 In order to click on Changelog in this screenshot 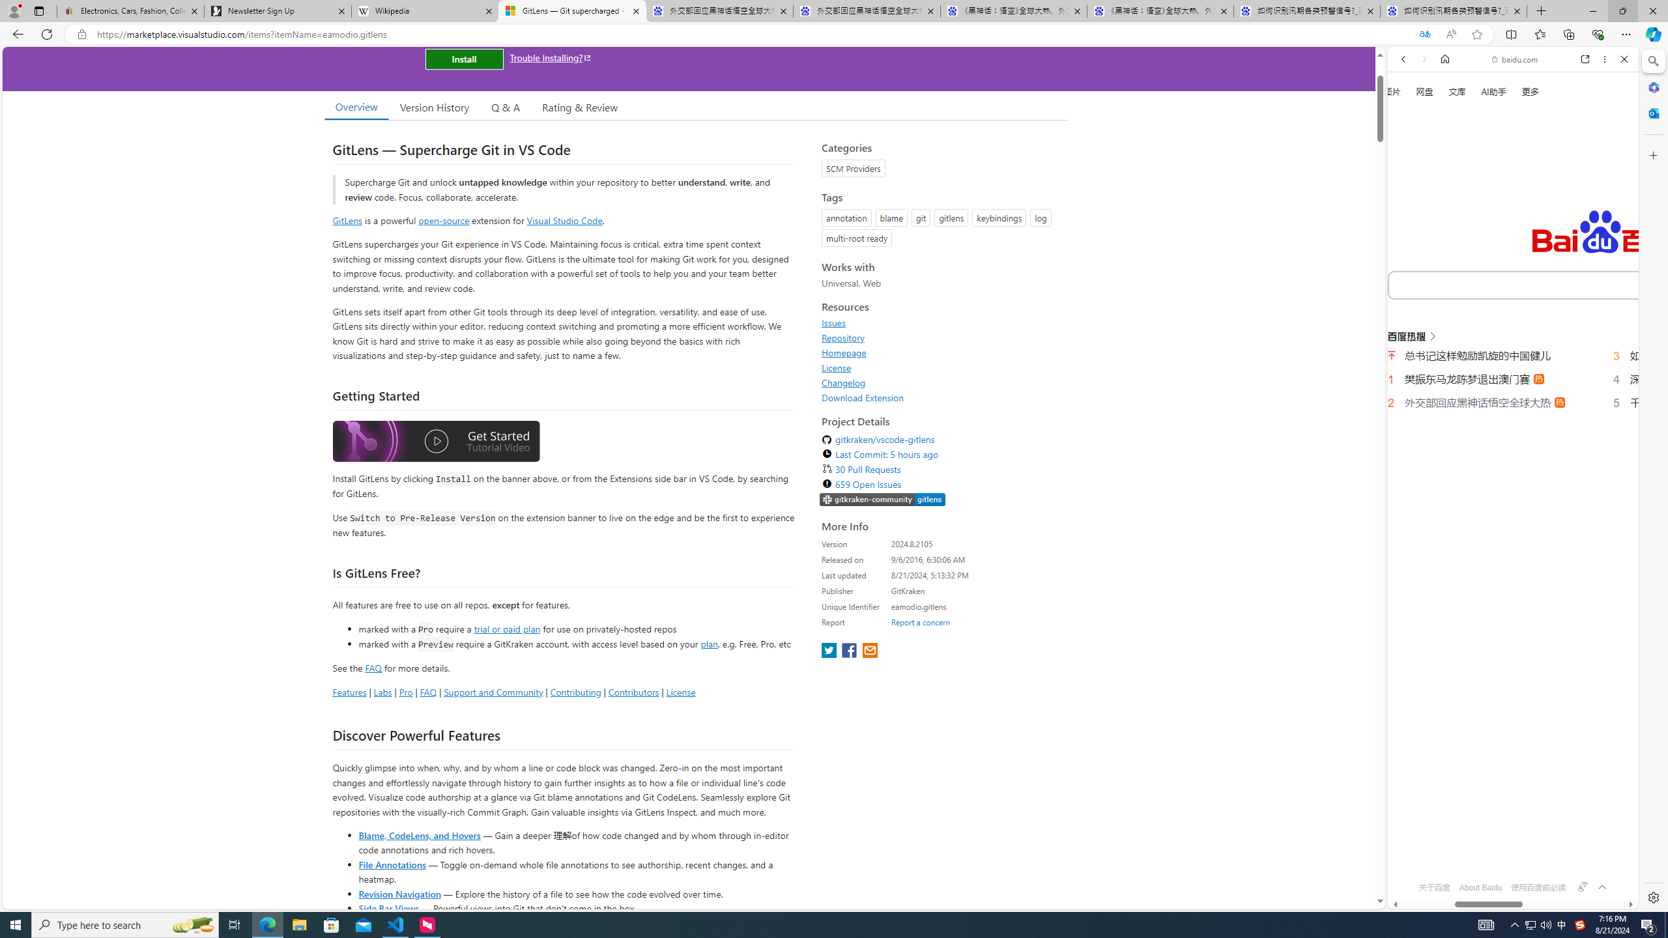, I will do `click(844, 382)`.